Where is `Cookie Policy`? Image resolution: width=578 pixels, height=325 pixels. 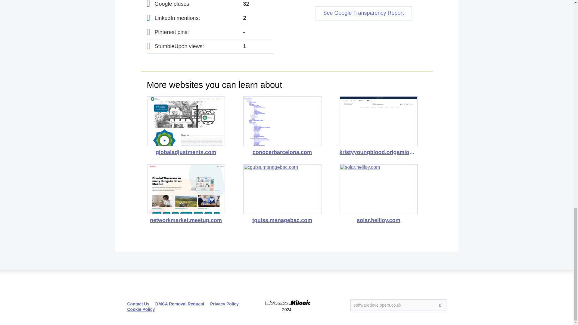 Cookie Policy is located at coordinates (141, 309).